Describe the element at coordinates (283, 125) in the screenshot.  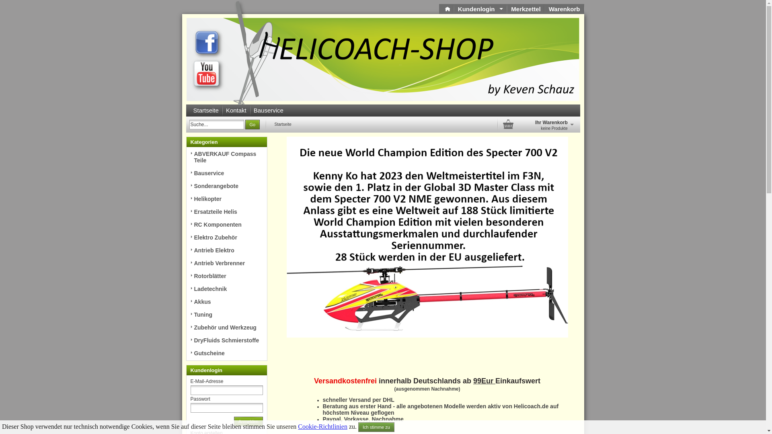
I see `Startseite` at that location.